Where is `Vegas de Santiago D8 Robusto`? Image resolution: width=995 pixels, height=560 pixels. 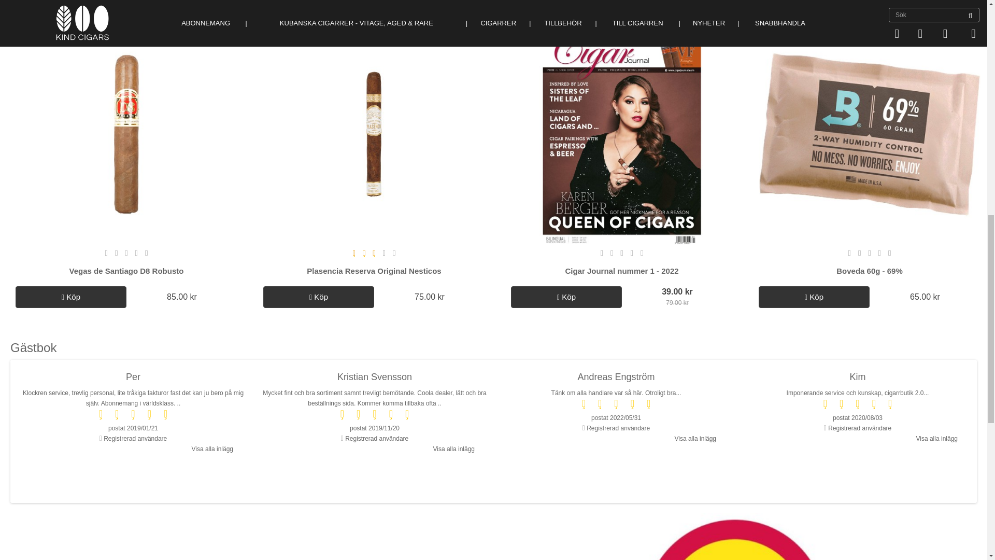 Vegas de Santiago D8 Robusto is located at coordinates (126, 271).